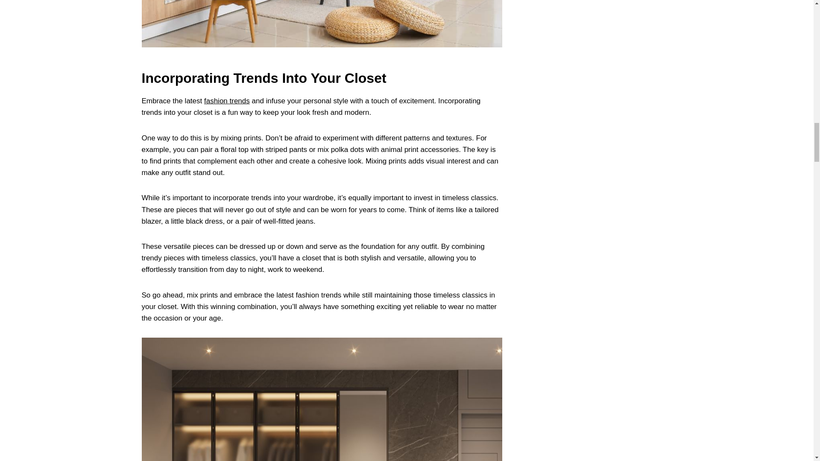  What do you see at coordinates (227, 101) in the screenshot?
I see `fashion trends` at bounding box center [227, 101].